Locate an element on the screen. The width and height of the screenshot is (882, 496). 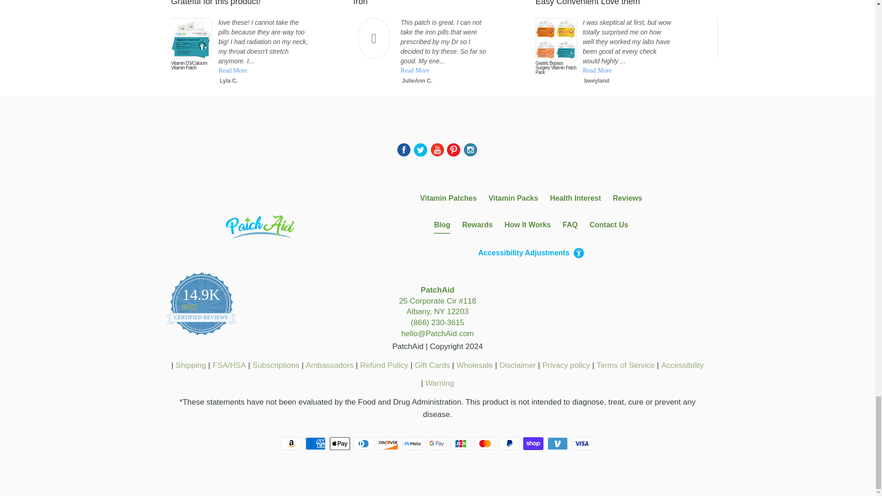
Discover is located at coordinates (389, 444).